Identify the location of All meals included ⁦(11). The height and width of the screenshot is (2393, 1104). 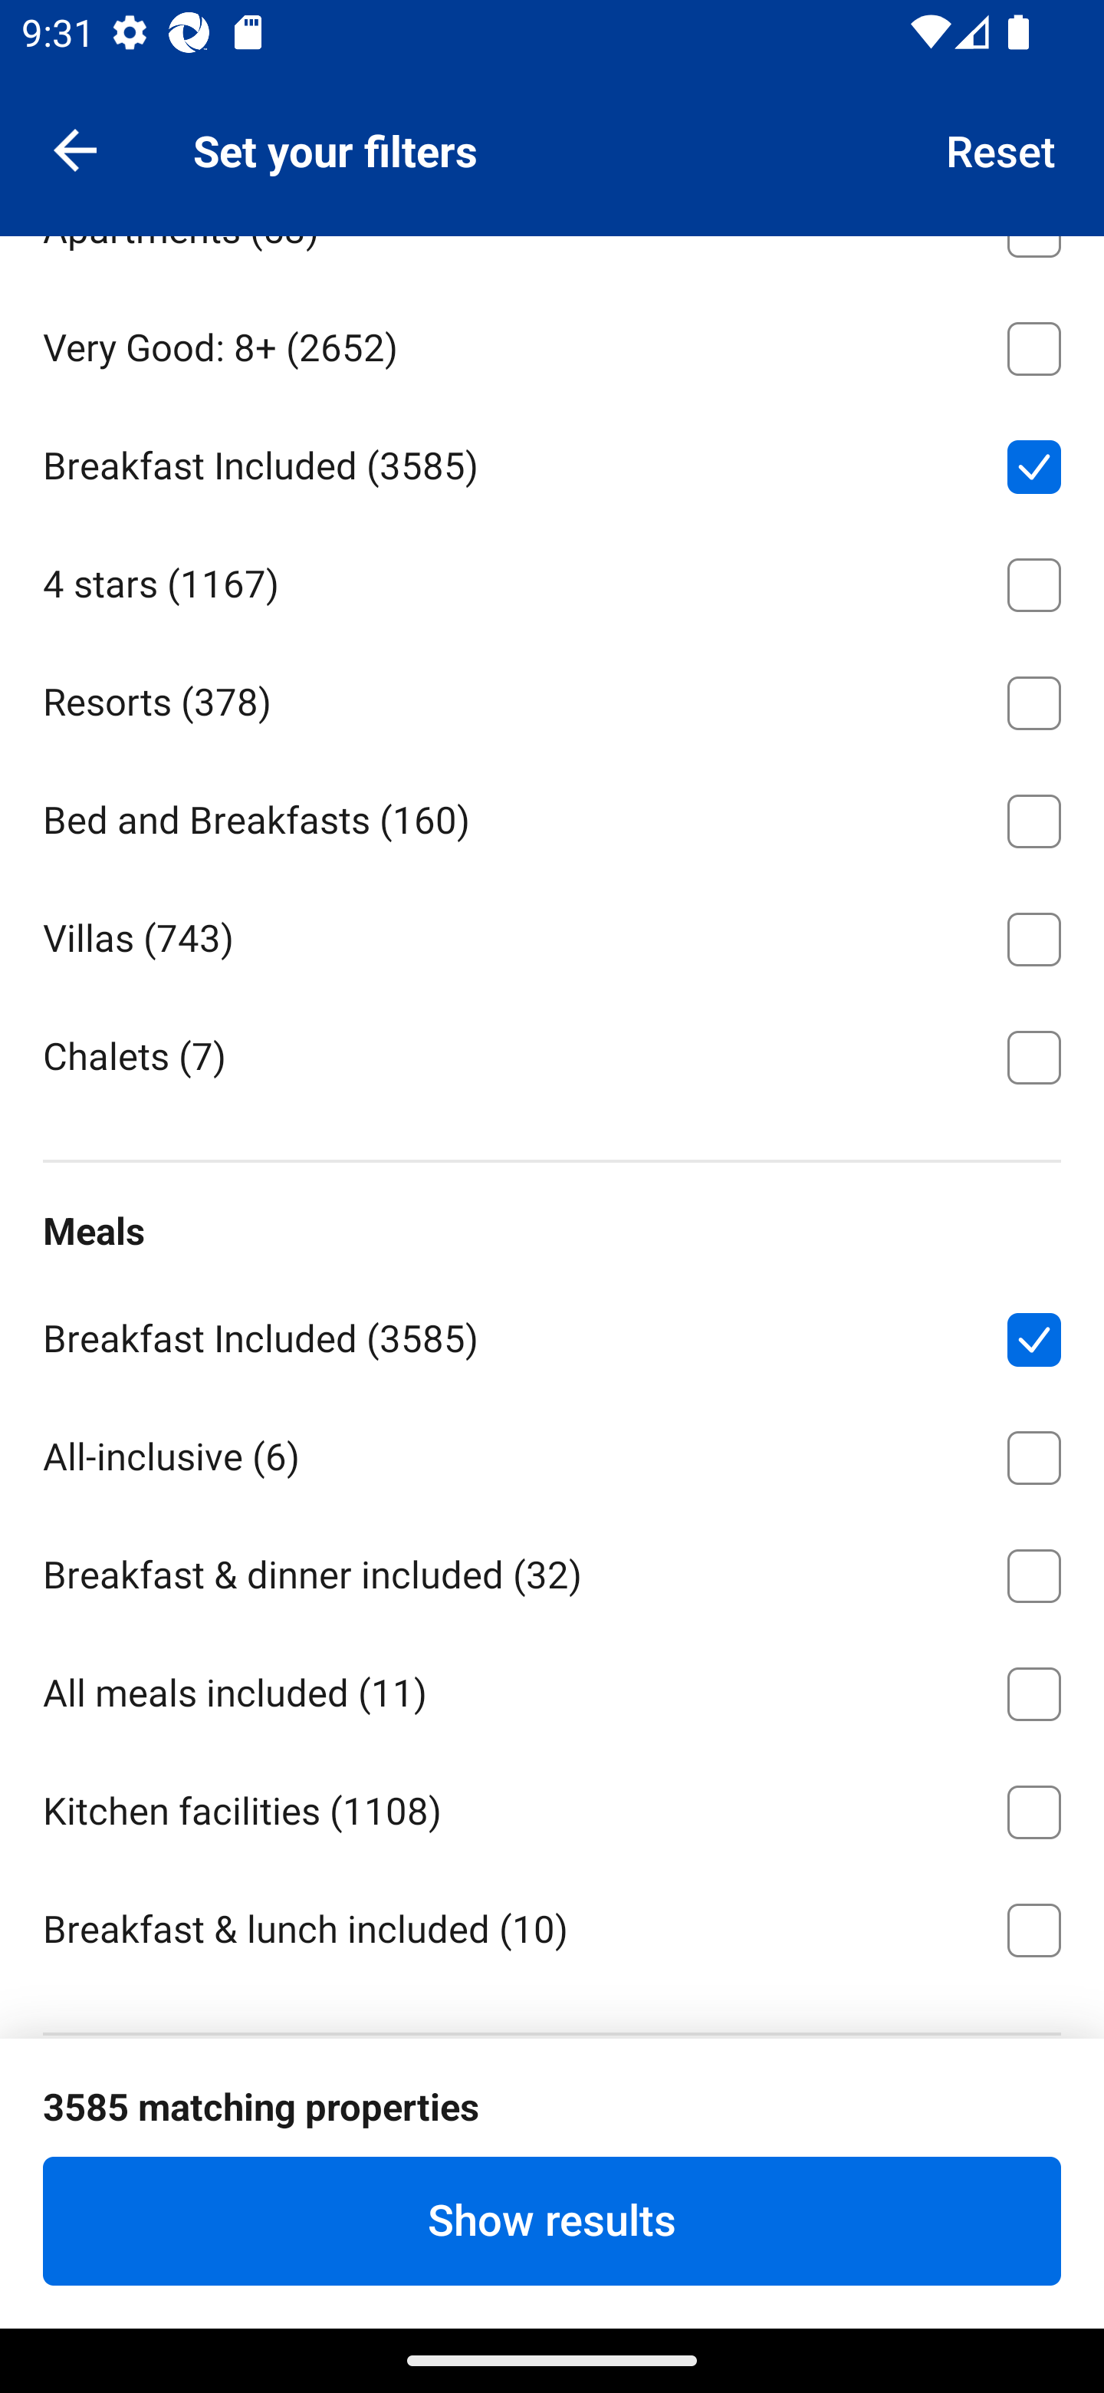
(552, 1687).